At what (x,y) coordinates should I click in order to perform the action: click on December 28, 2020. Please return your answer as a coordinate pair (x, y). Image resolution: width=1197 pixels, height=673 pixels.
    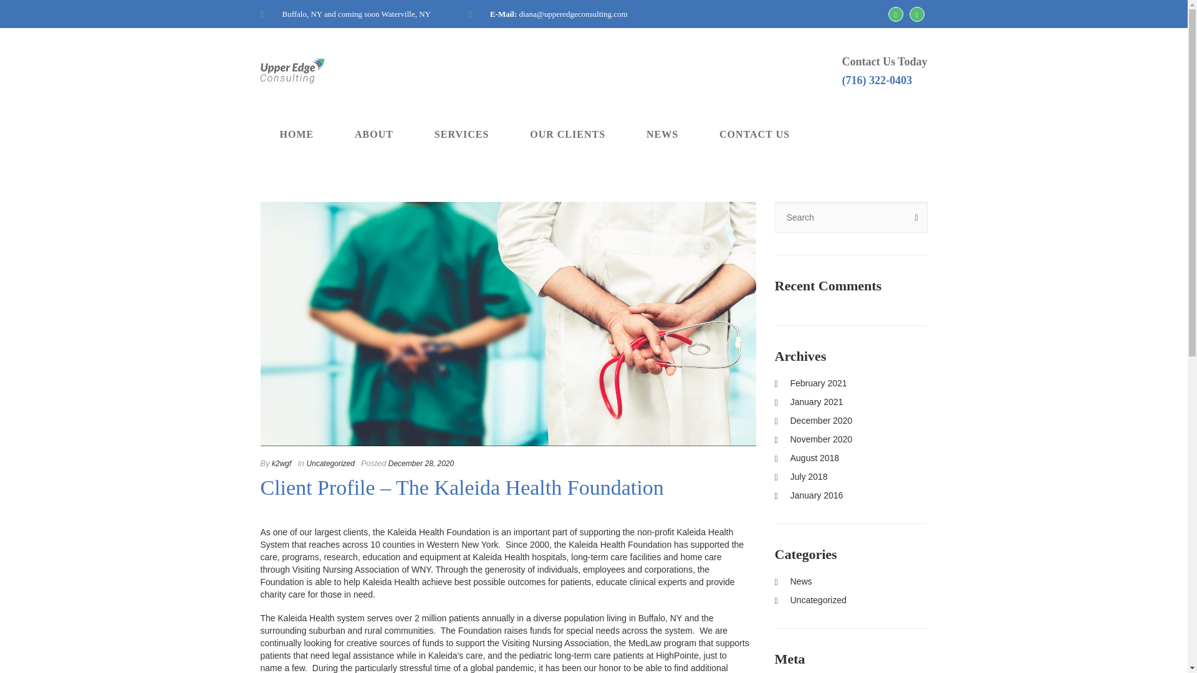
    Looking at the image, I should click on (420, 463).